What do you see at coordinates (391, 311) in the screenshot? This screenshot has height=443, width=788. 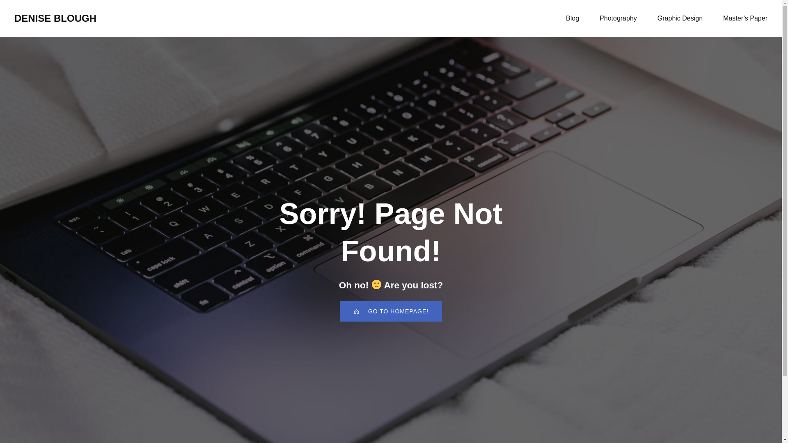 I see `GO TO HOMEPAGE!` at bounding box center [391, 311].